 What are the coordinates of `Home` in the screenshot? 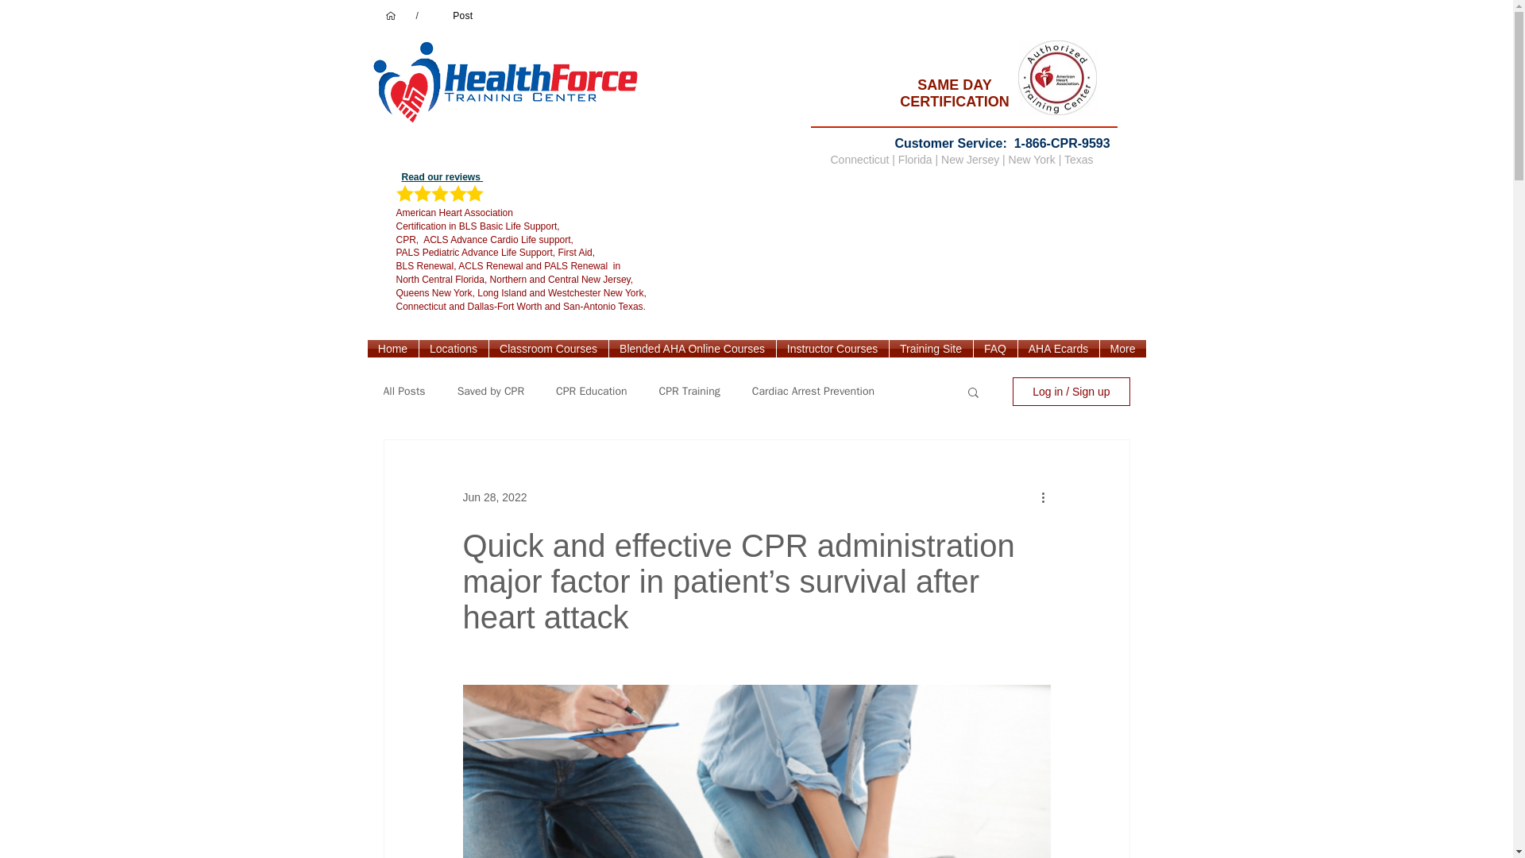 It's located at (392, 348).